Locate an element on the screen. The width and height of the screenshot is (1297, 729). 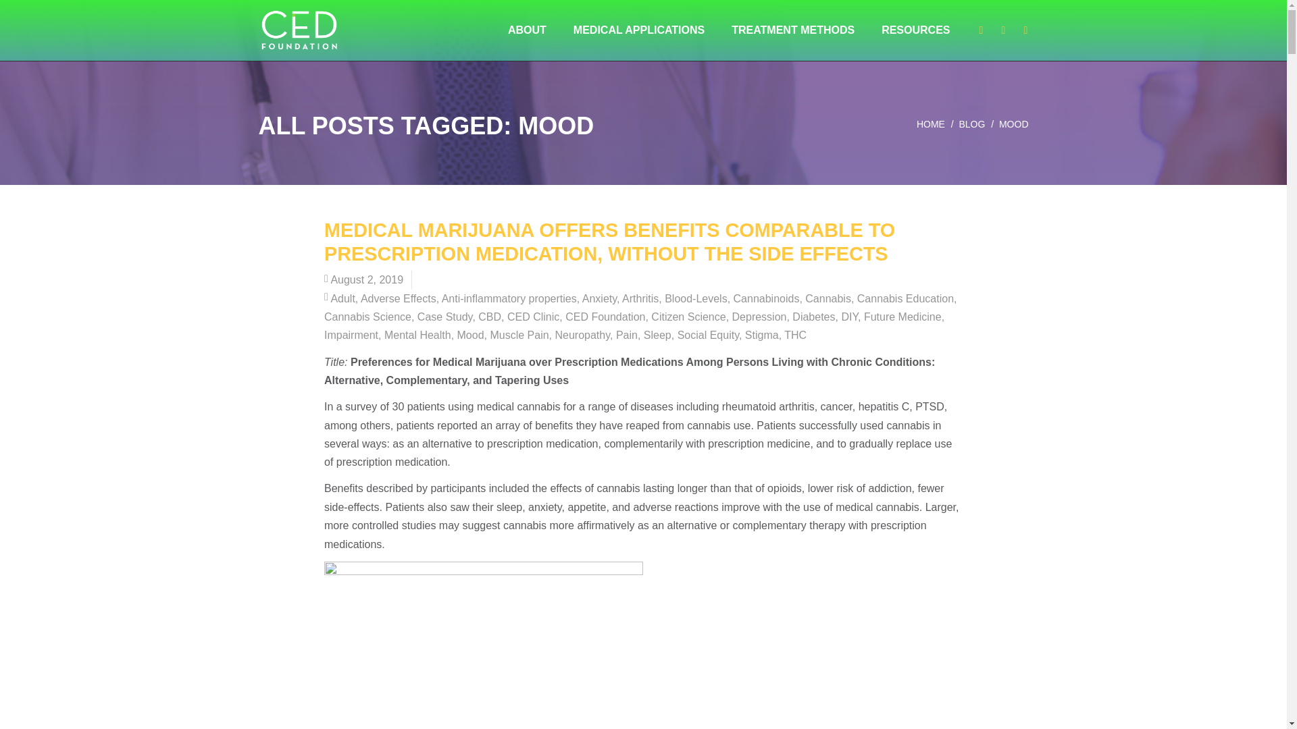
Adverse Effects is located at coordinates (398, 298).